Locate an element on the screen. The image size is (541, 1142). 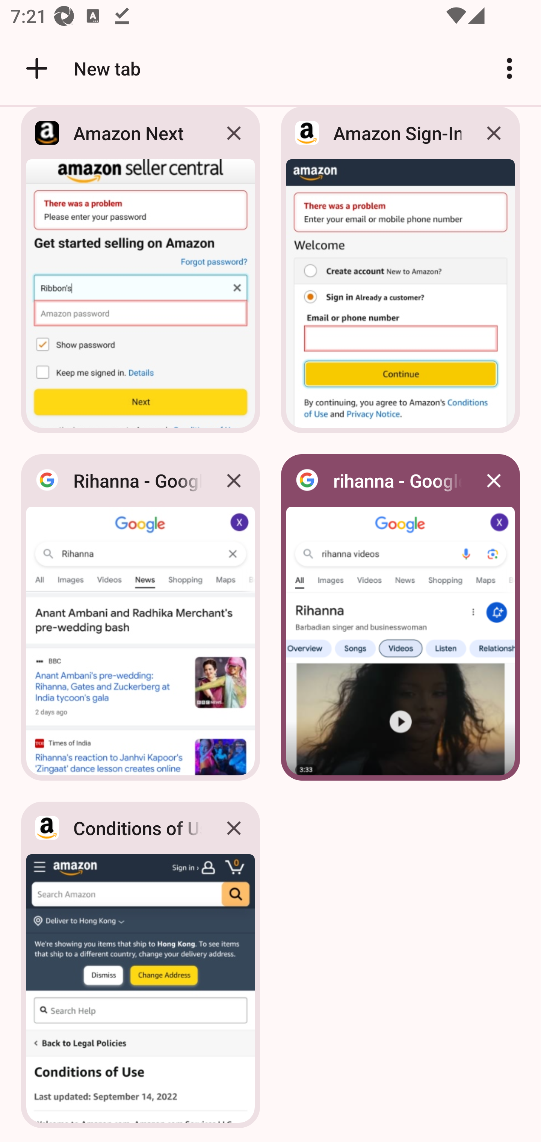
Close Amazon Next tab is located at coordinates (234, 134).